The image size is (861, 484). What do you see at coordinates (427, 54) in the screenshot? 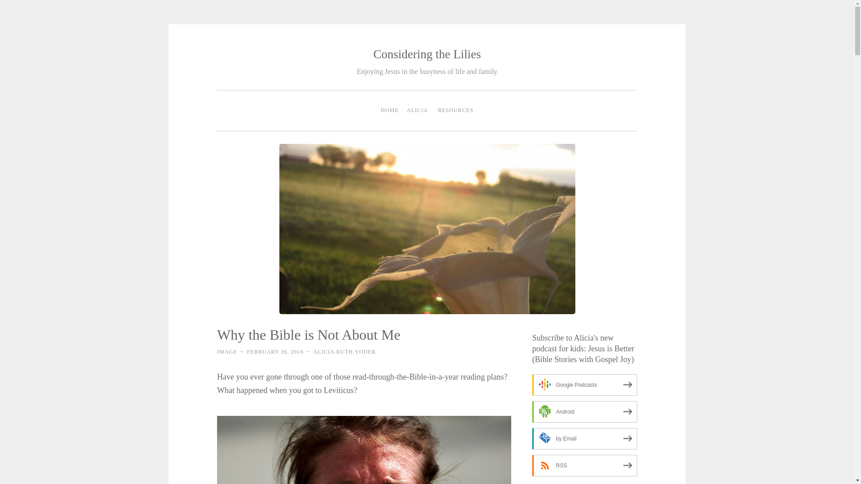
I see `Considering the Lilies` at bounding box center [427, 54].